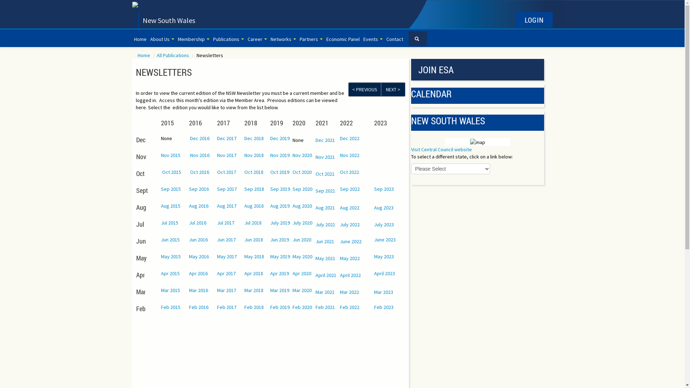 Image resolution: width=690 pixels, height=388 pixels. Describe the element at coordinates (171, 206) in the screenshot. I see `Aug 2015` at that location.